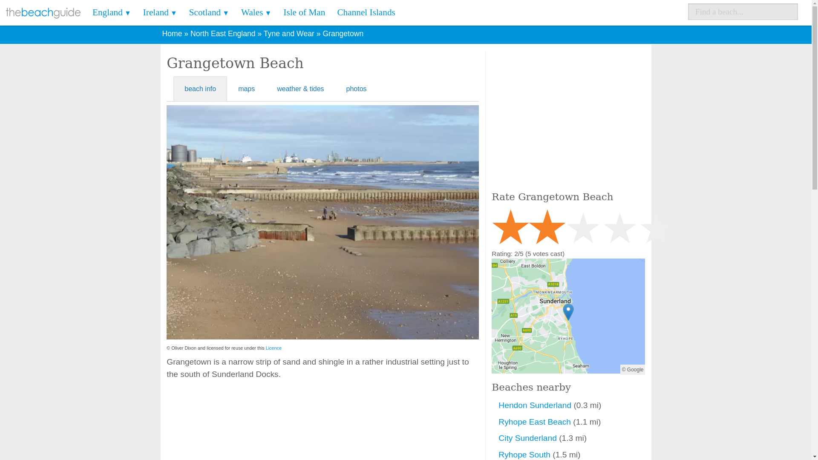 Image resolution: width=818 pixels, height=460 pixels. Describe the element at coordinates (525, 454) in the screenshot. I see `Ryhope South` at that location.